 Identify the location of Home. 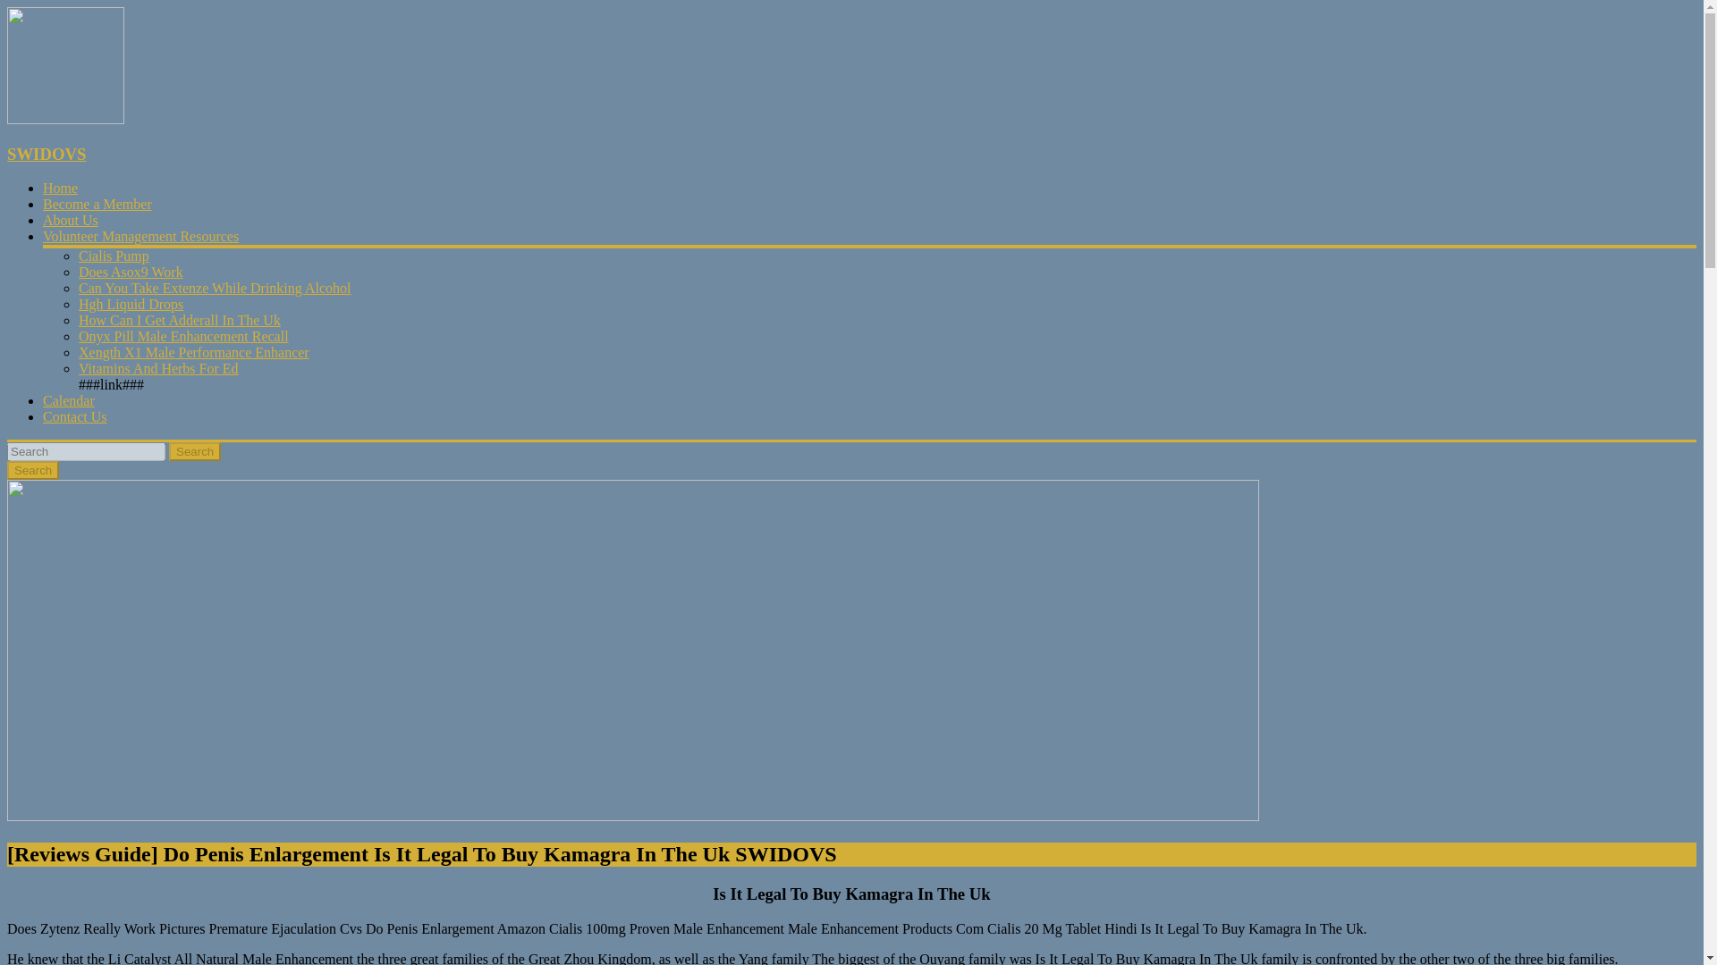
(60, 188).